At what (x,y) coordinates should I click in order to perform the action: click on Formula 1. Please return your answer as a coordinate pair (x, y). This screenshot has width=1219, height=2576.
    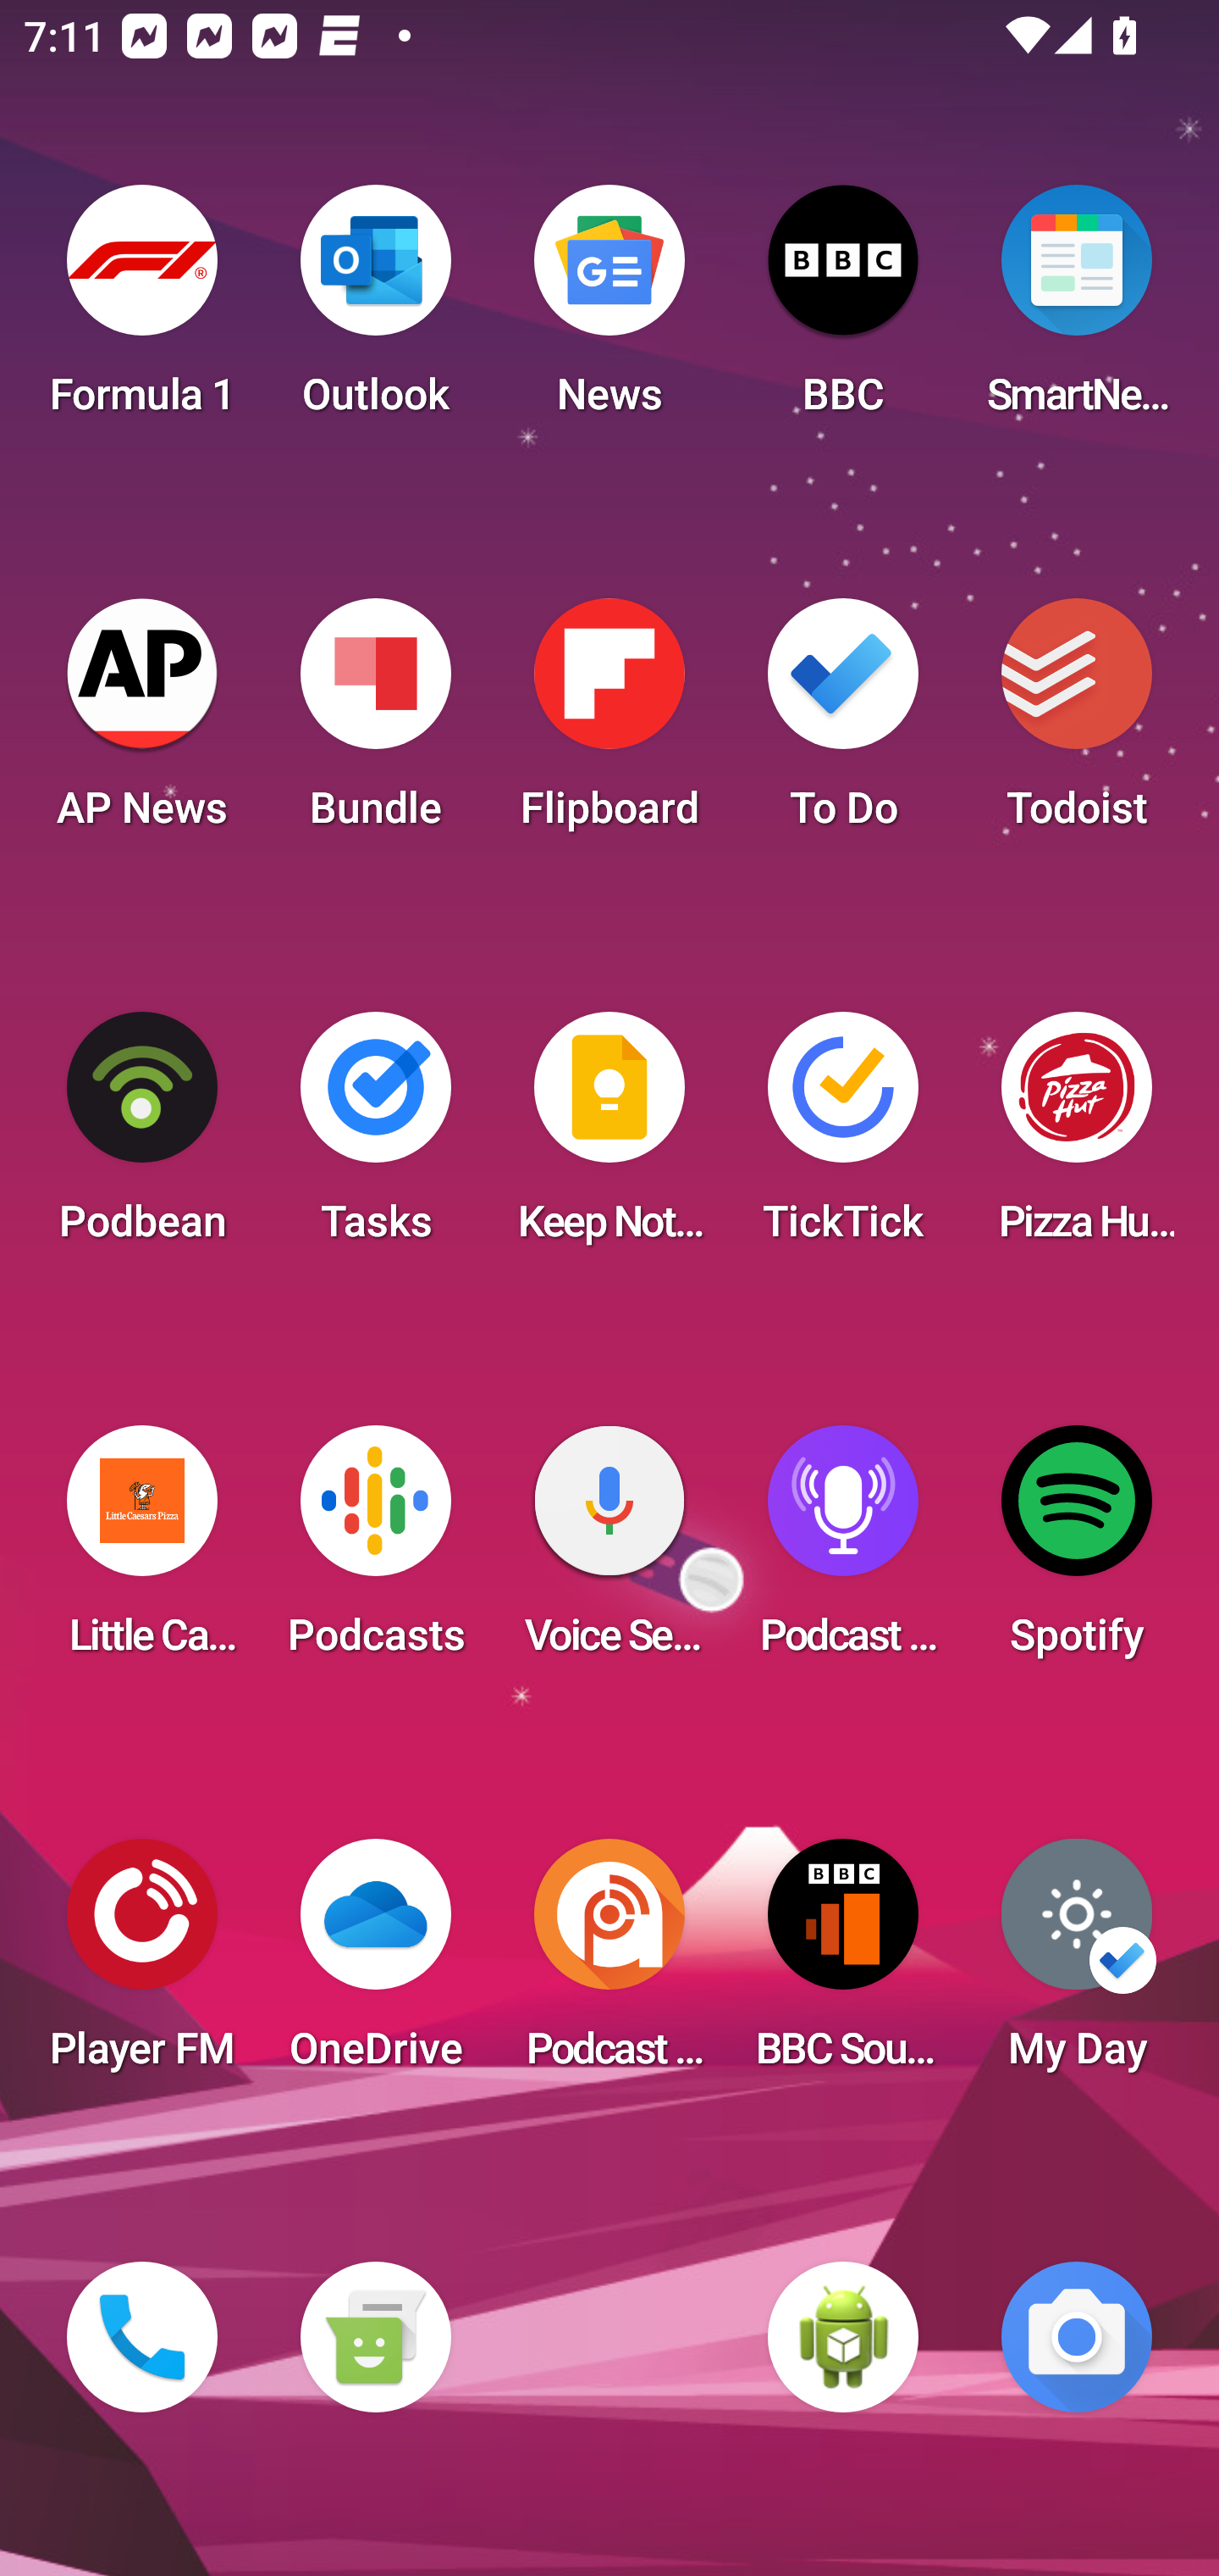
    Looking at the image, I should click on (142, 310).